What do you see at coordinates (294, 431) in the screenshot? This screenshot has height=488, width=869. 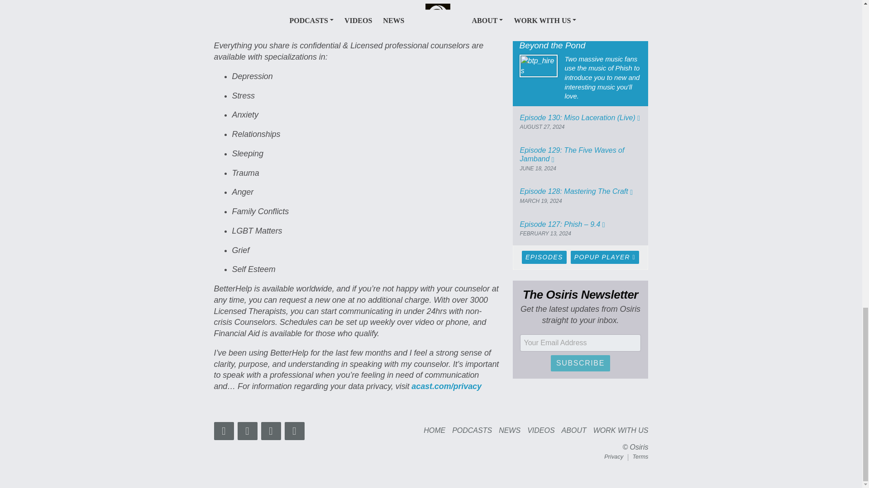 I see `YouTube` at bounding box center [294, 431].